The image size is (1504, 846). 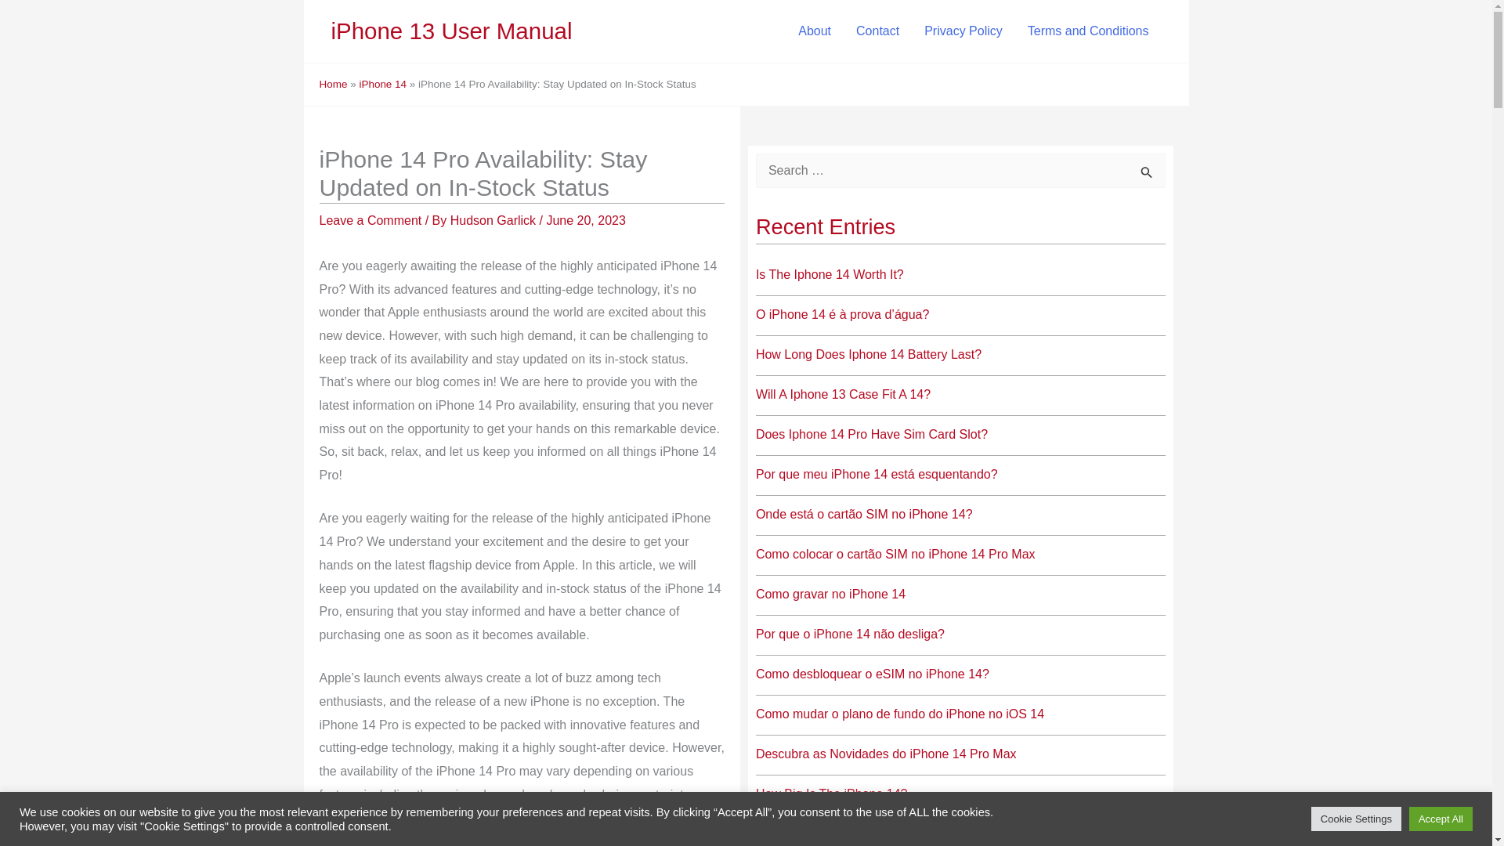 I want to click on Privacy Policy, so click(x=963, y=31).